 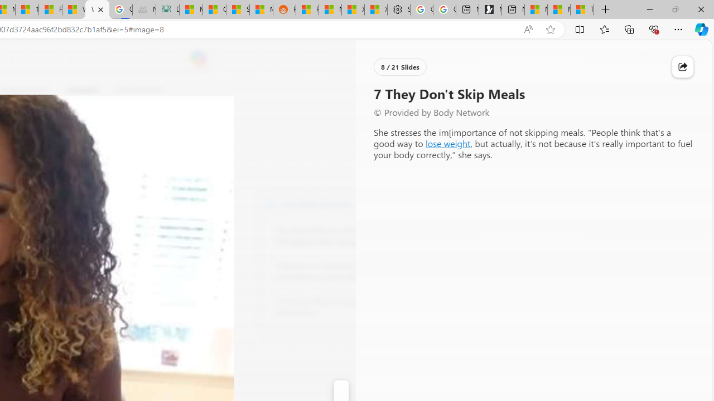 What do you see at coordinates (528, 30) in the screenshot?
I see `Read aloud this page (Ctrl+Shift+U)` at bounding box center [528, 30].